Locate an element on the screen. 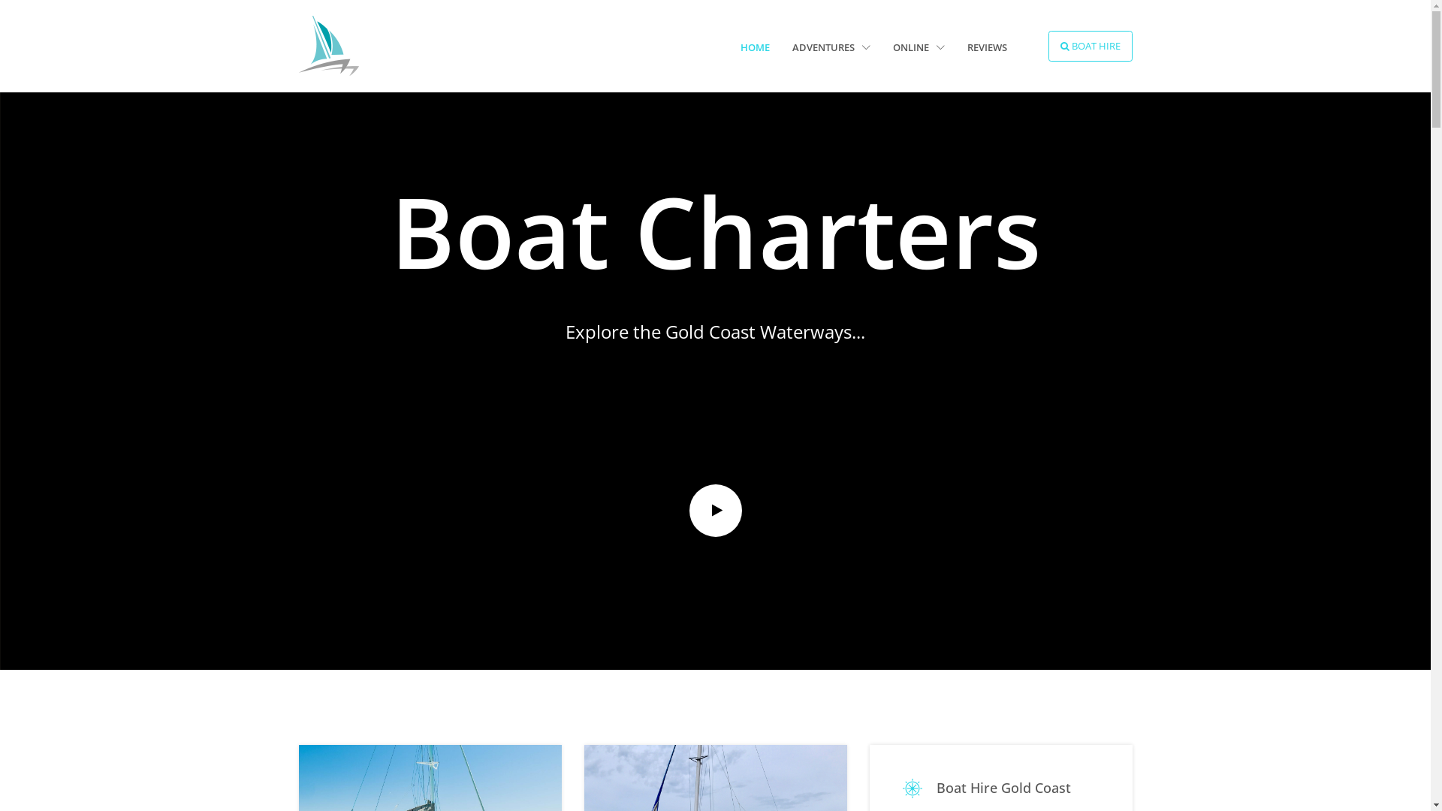 This screenshot has height=811, width=1442. ONLINE is located at coordinates (919, 48).